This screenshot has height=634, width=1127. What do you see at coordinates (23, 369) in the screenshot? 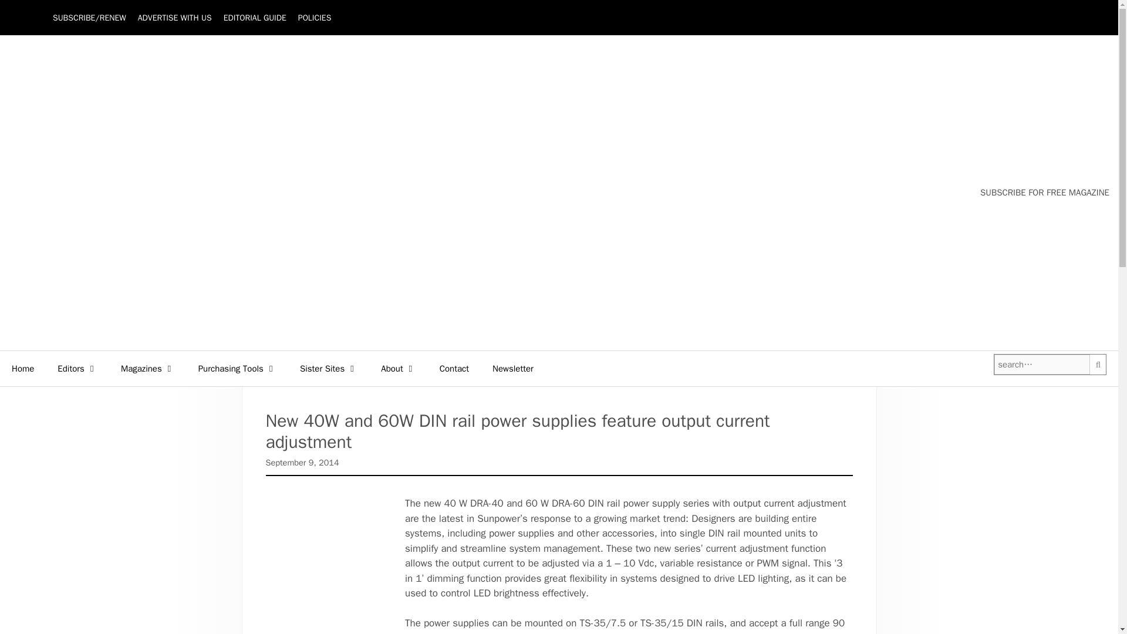
I see `Home` at bounding box center [23, 369].